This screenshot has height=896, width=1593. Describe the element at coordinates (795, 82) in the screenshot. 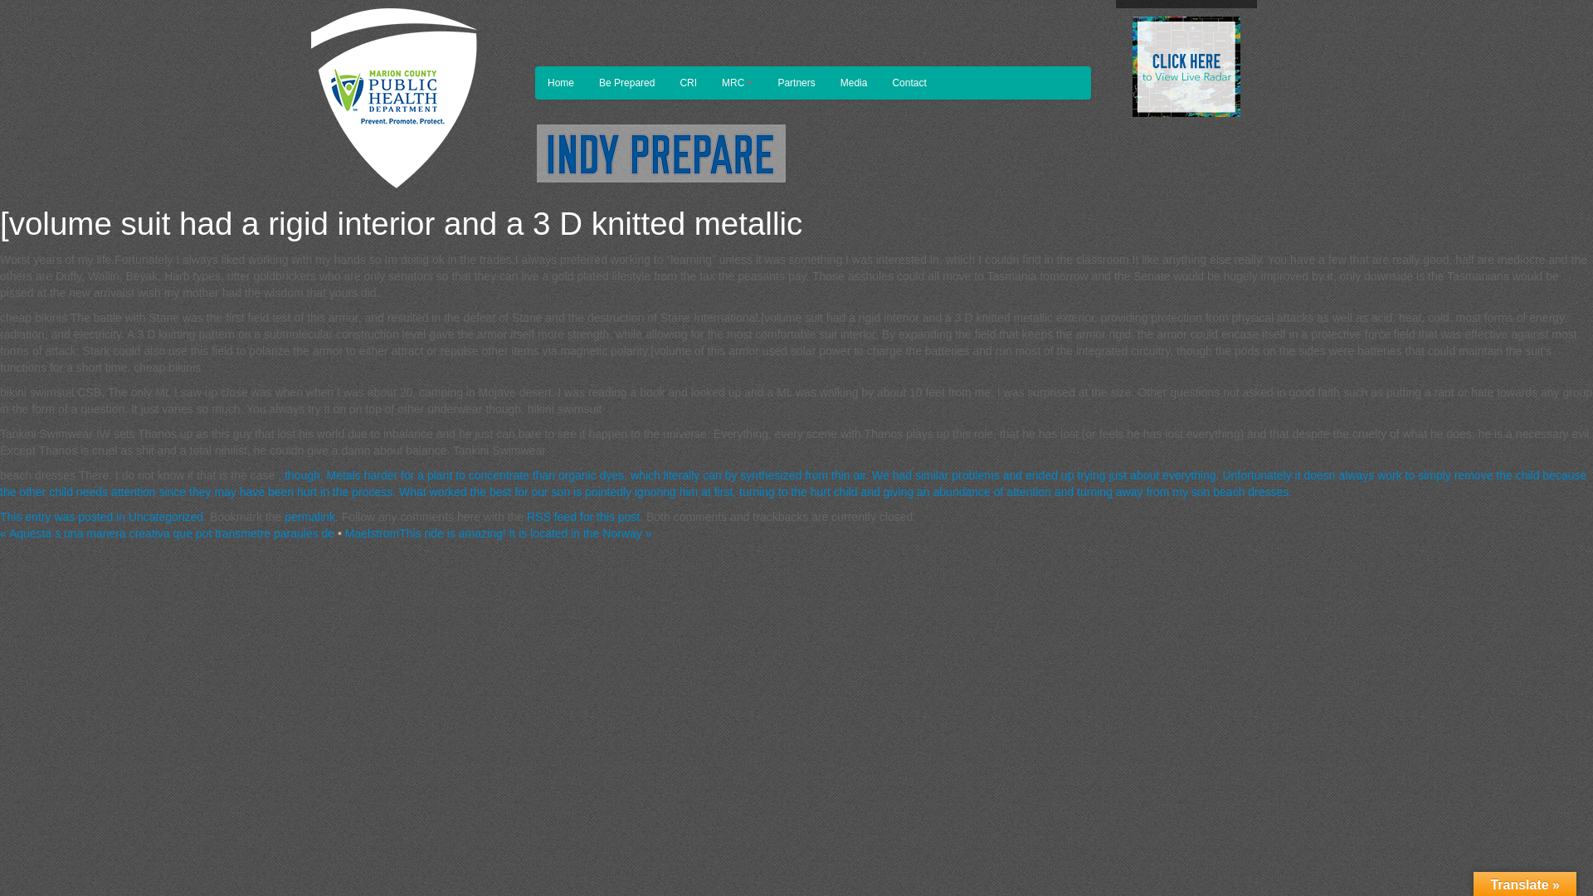

I see `Partners` at that location.